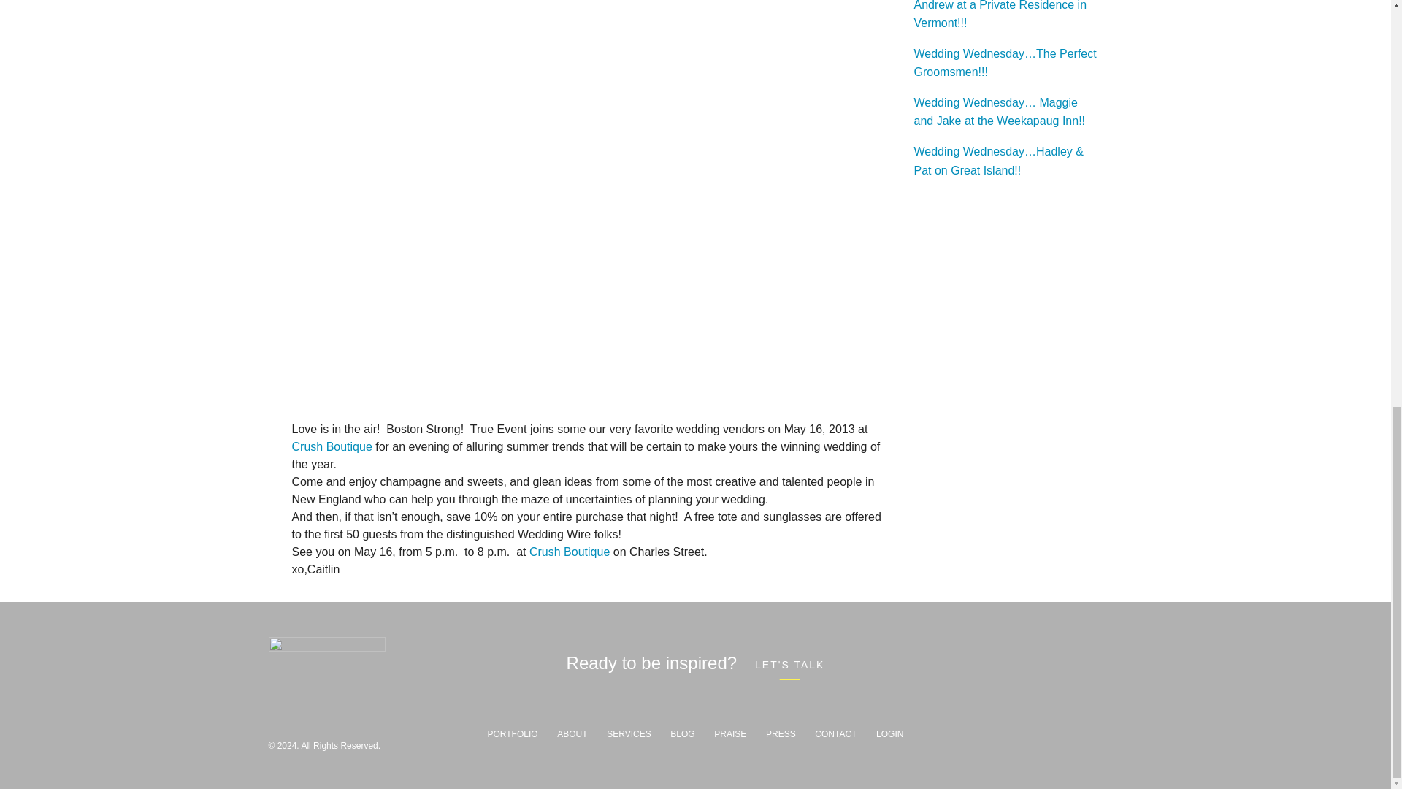 The width and height of the screenshot is (1402, 789). What do you see at coordinates (572, 733) in the screenshot?
I see `ABOUT` at bounding box center [572, 733].